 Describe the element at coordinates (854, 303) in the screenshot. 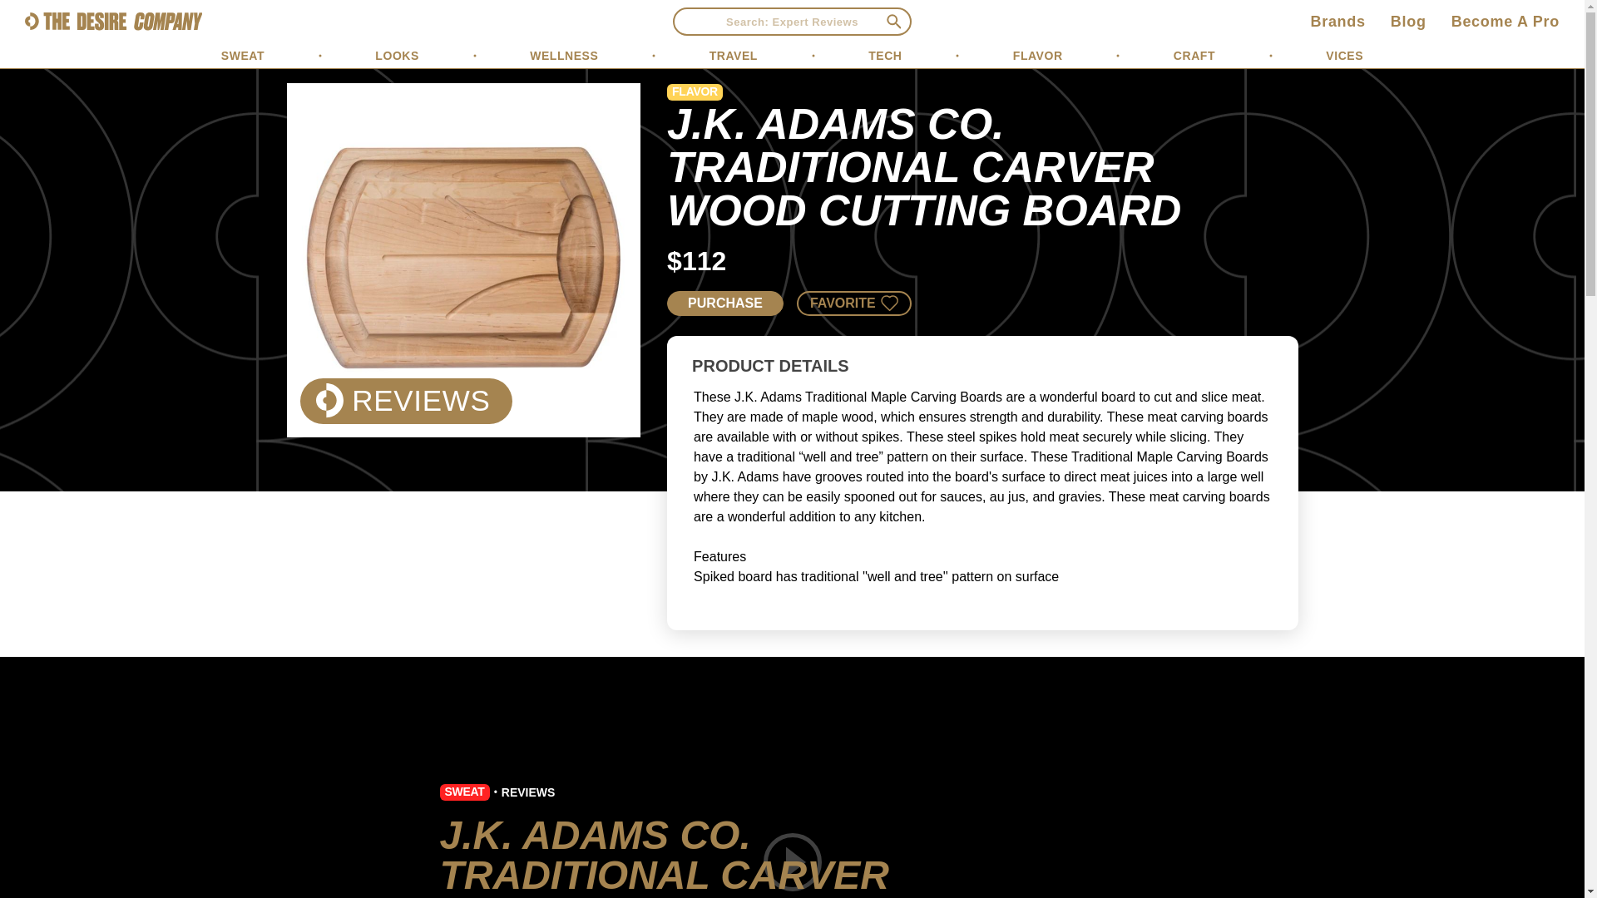

I see `FAVORITE` at that location.